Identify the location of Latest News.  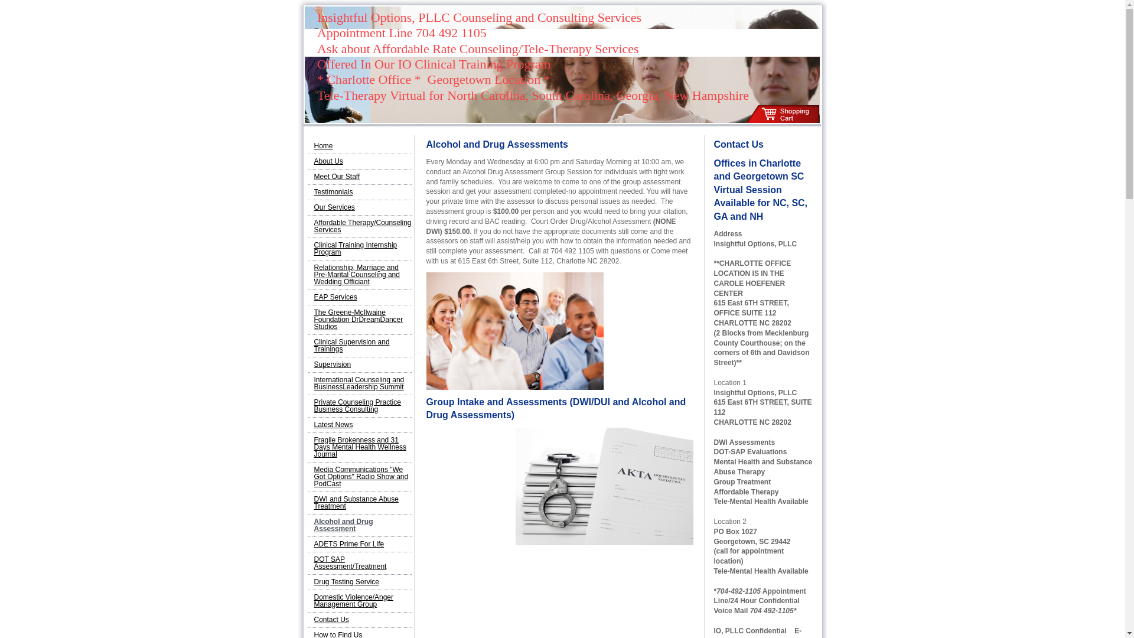
(360, 425).